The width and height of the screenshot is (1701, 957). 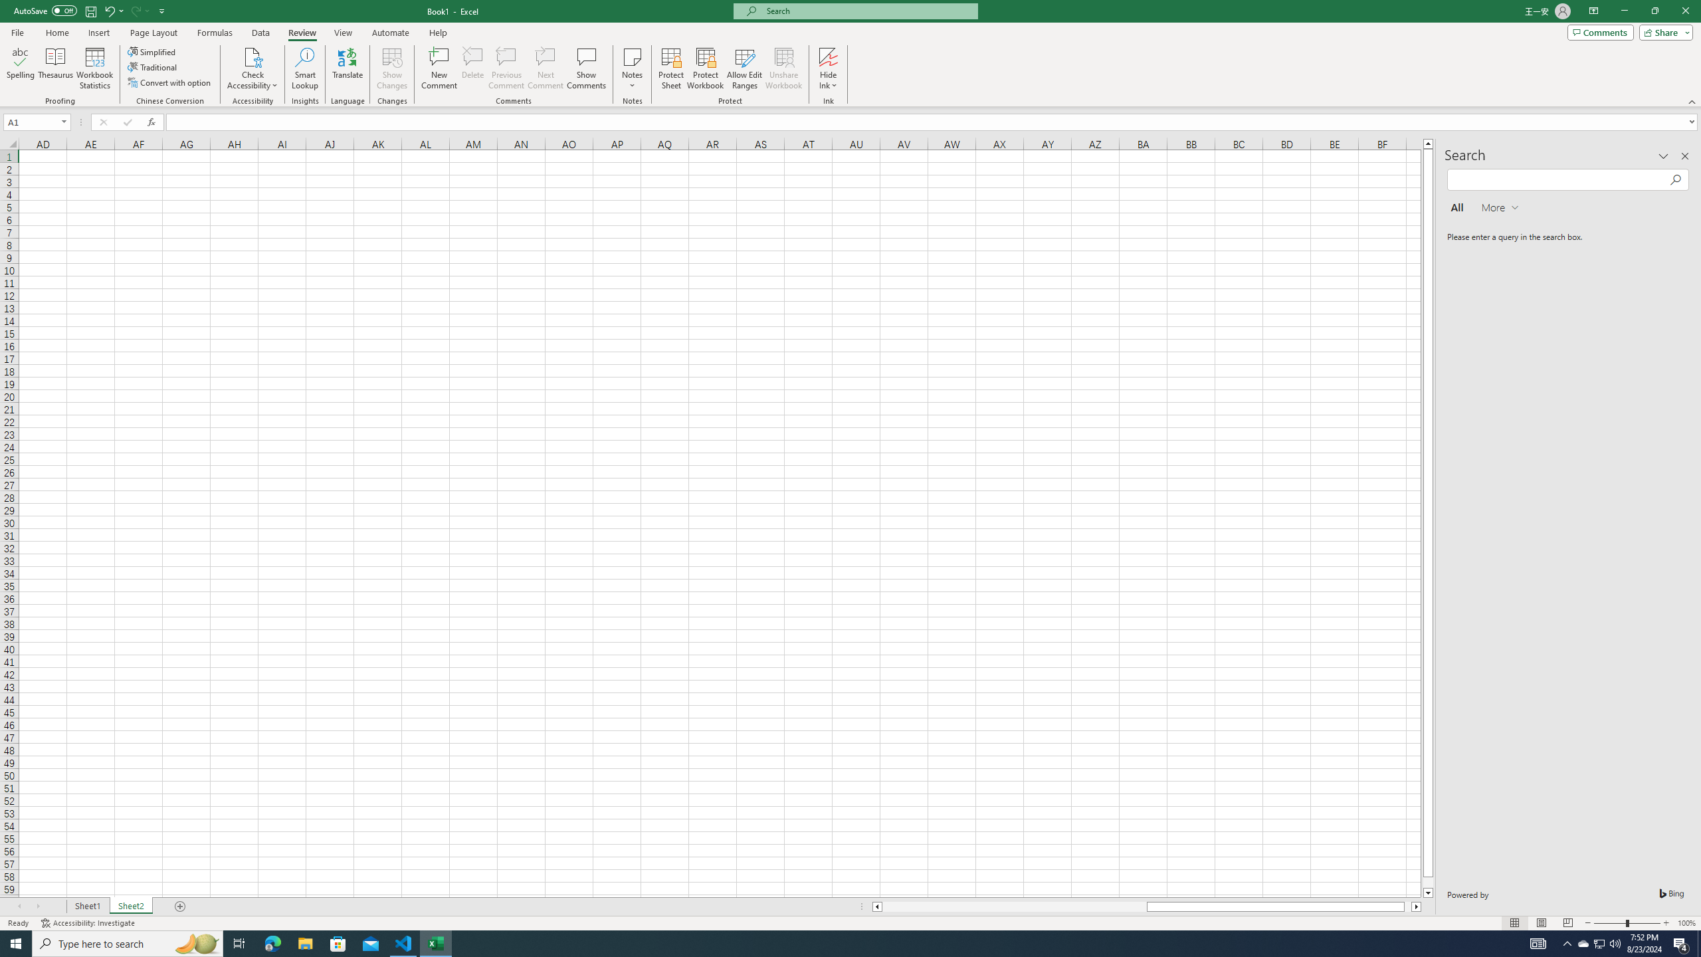 I want to click on Sheet2, so click(x=130, y=906).